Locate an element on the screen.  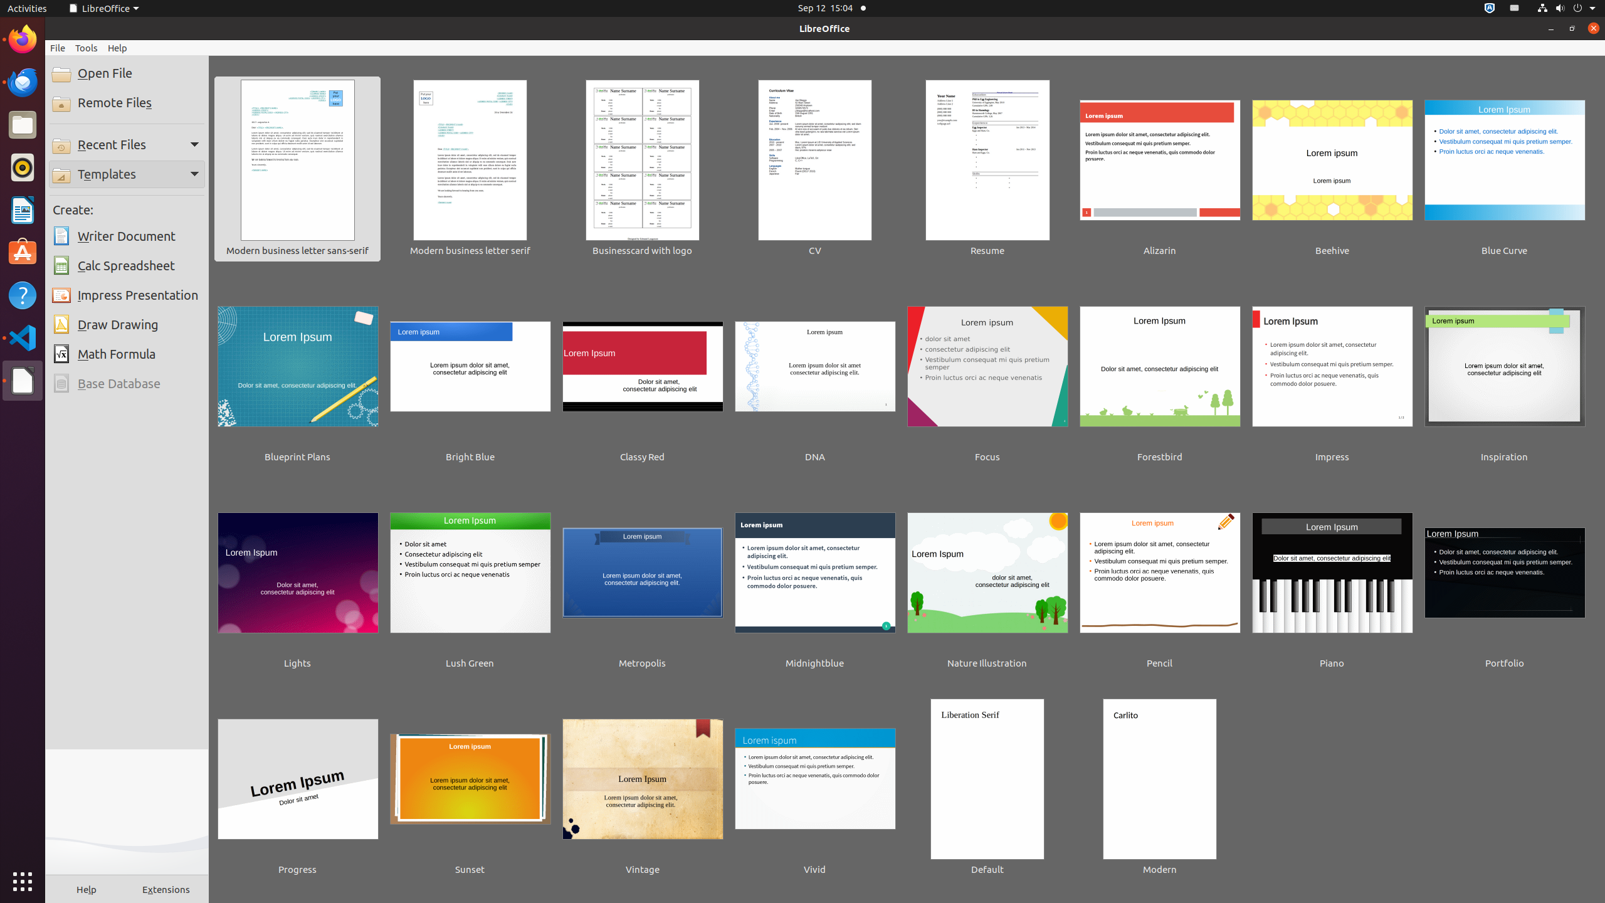
Inspiration is located at coordinates (1505, 376).